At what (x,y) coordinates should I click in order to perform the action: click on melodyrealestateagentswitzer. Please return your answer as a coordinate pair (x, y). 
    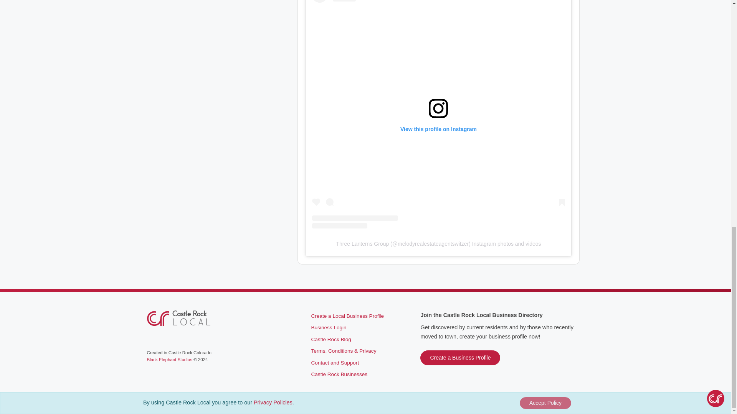
    Looking at the image, I should click on (433, 243).